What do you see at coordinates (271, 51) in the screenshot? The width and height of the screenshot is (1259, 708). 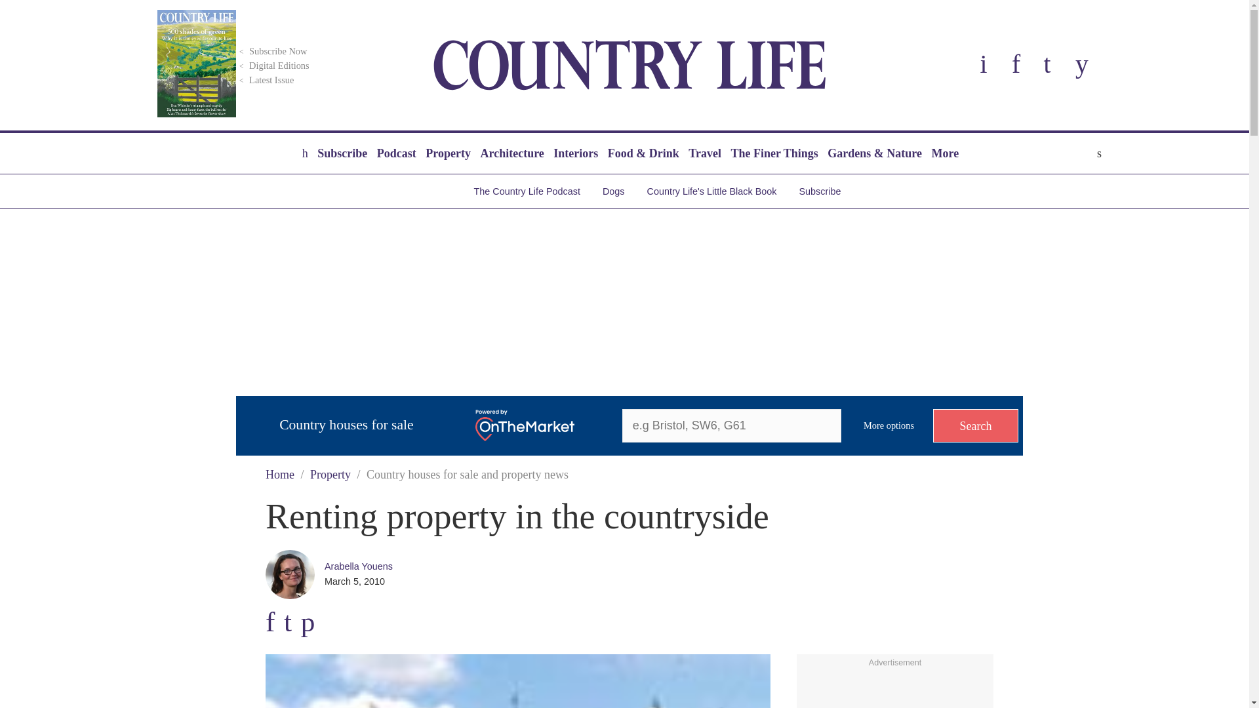 I see `Subscribe Now` at bounding box center [271, 51].